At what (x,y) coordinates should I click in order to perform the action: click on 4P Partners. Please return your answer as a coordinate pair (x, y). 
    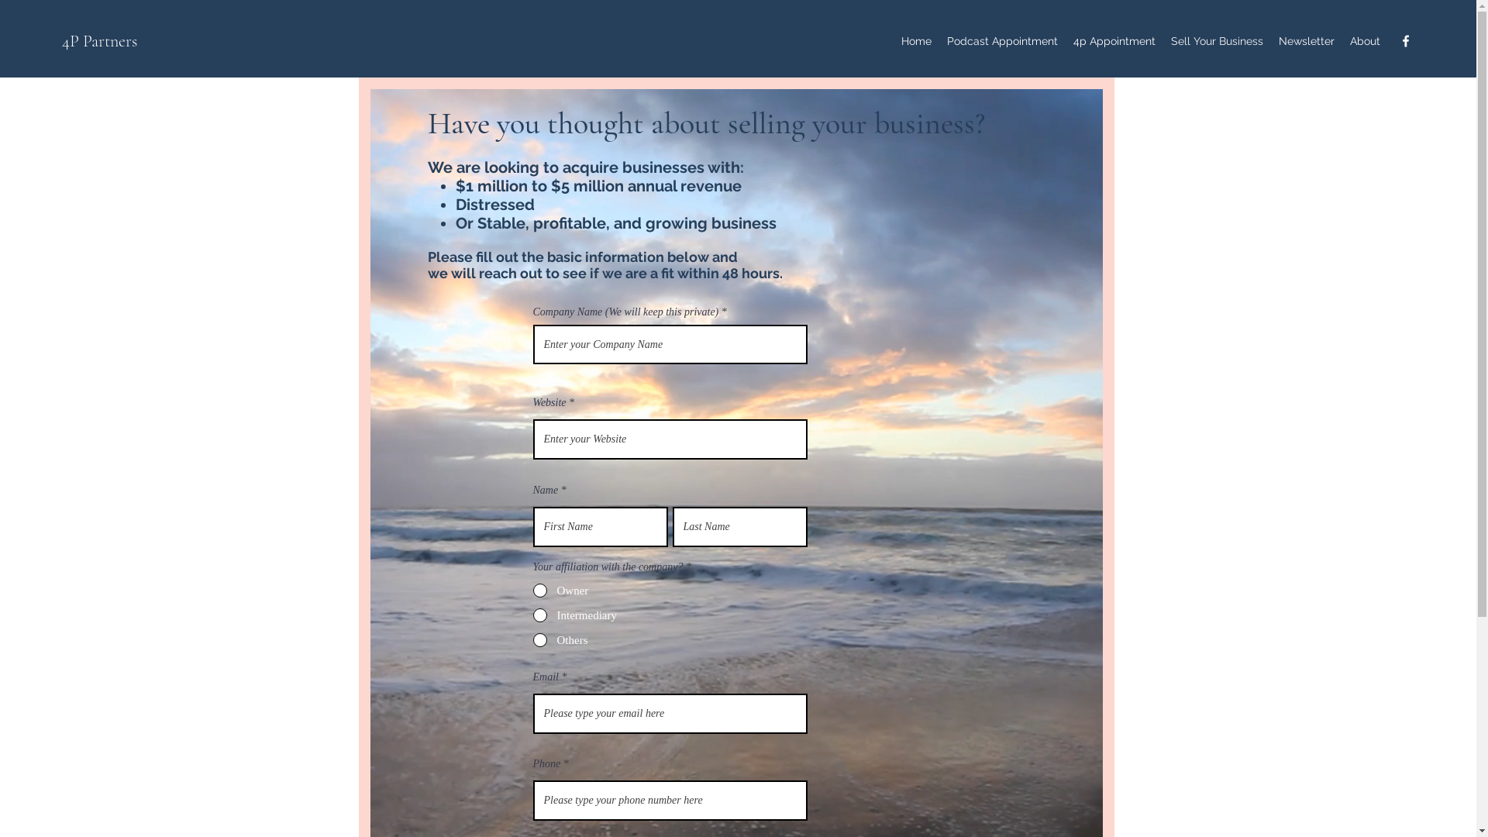
    Looking at the image, I should click on (99, 41).